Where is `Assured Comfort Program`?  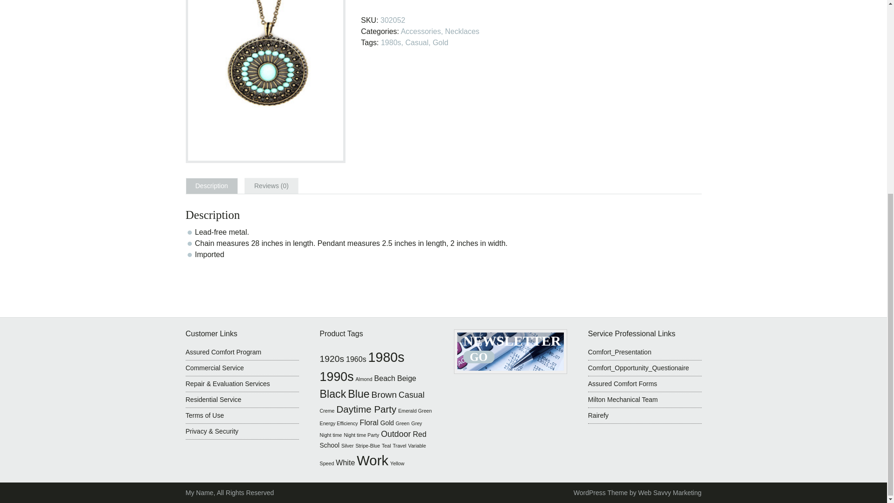
Assured Comfort Program is located at coordinates (223, 352).